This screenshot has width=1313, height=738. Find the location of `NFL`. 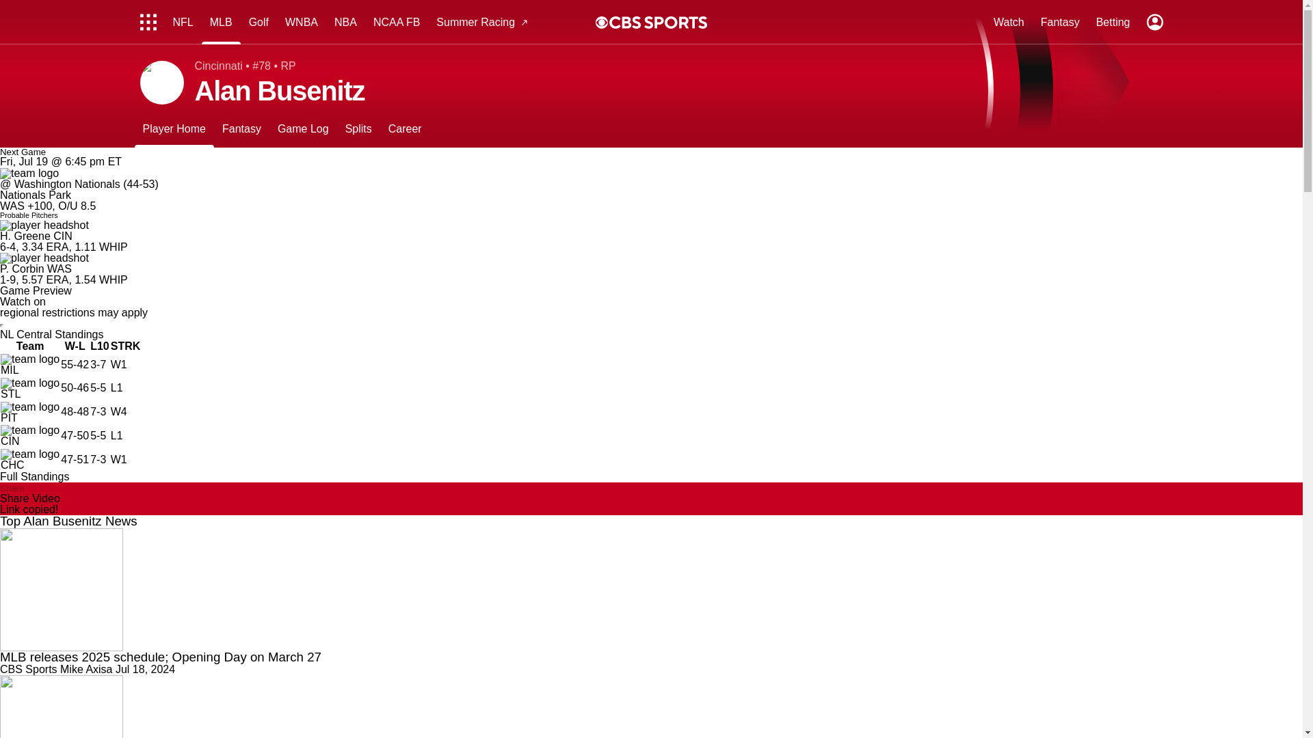

NFL is located at coordinates (182, 22).